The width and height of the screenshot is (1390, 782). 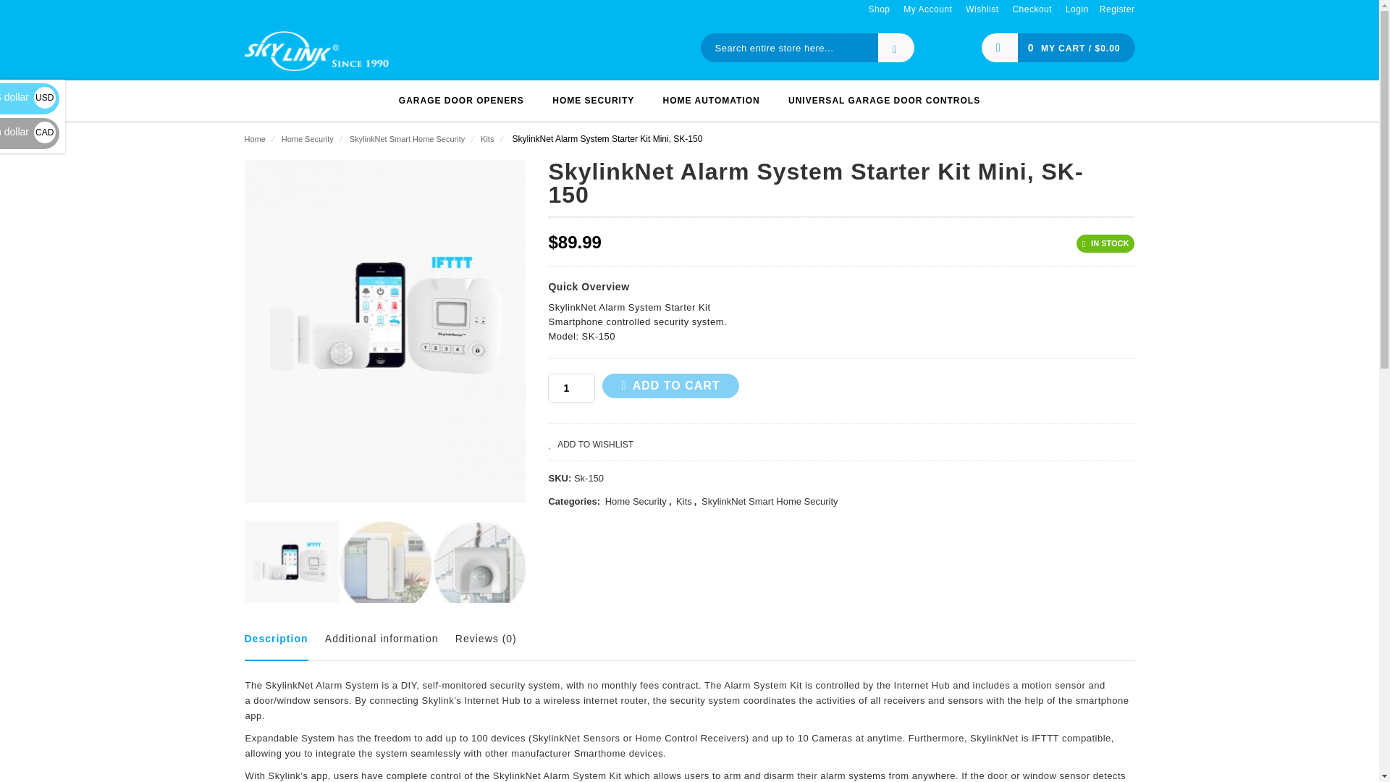 What do you see at coordinates (982, 9) in the screenshot?
I see `Wishlist` at bounding box center [982, 9].